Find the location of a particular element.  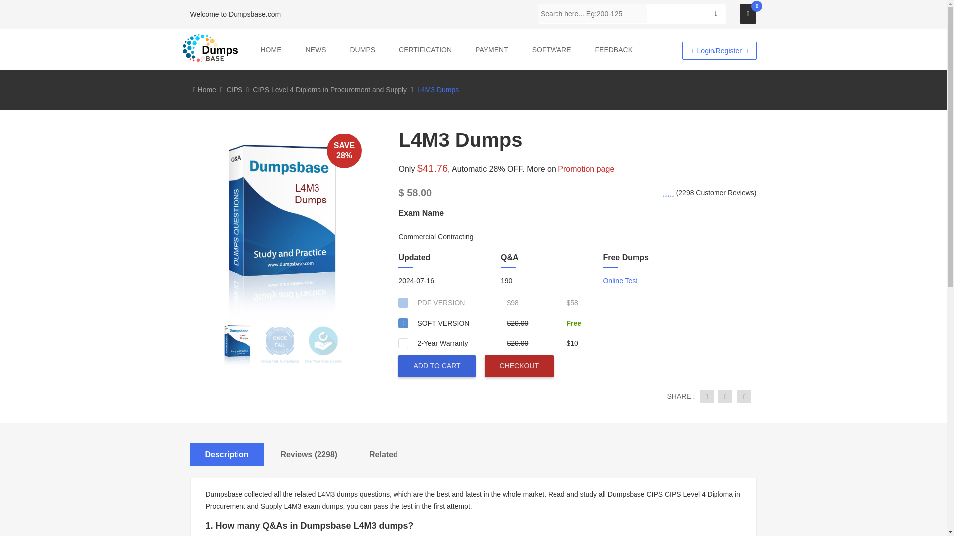

PAYMENT is located at coordinates (492, 49).